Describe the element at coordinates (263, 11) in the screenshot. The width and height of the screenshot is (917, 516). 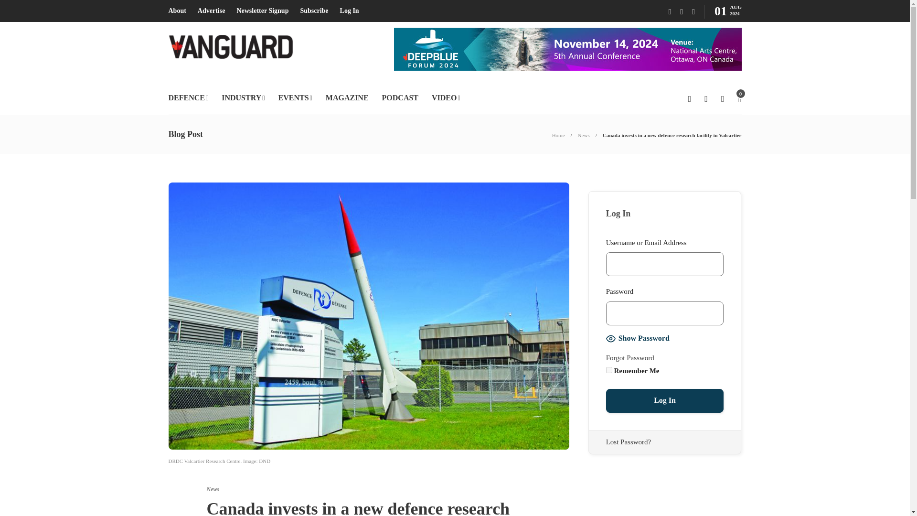
I see `Newsletter Signup` at that location.